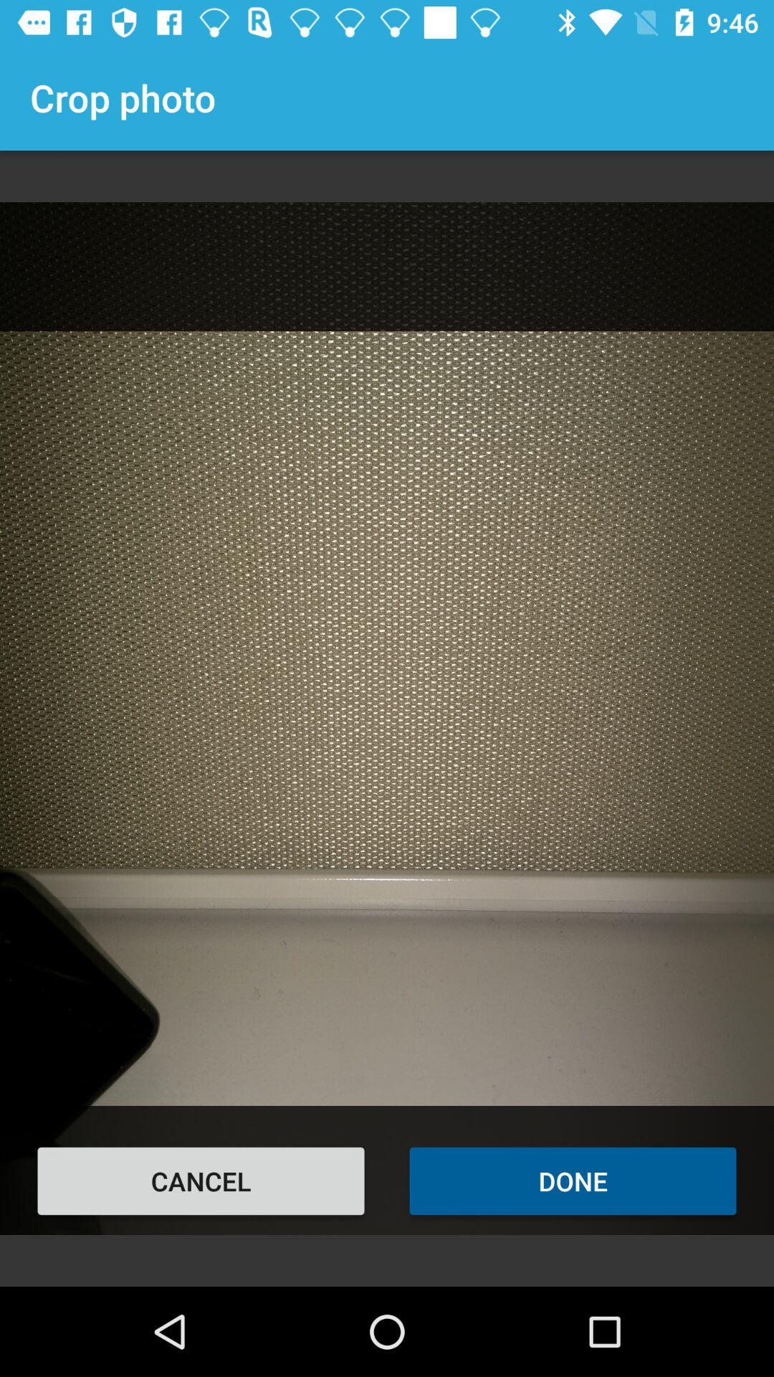  Describe the element at coordinates (201, 1180) in the screenshot. I see `click the cancel at the bottom left corner` at that location.